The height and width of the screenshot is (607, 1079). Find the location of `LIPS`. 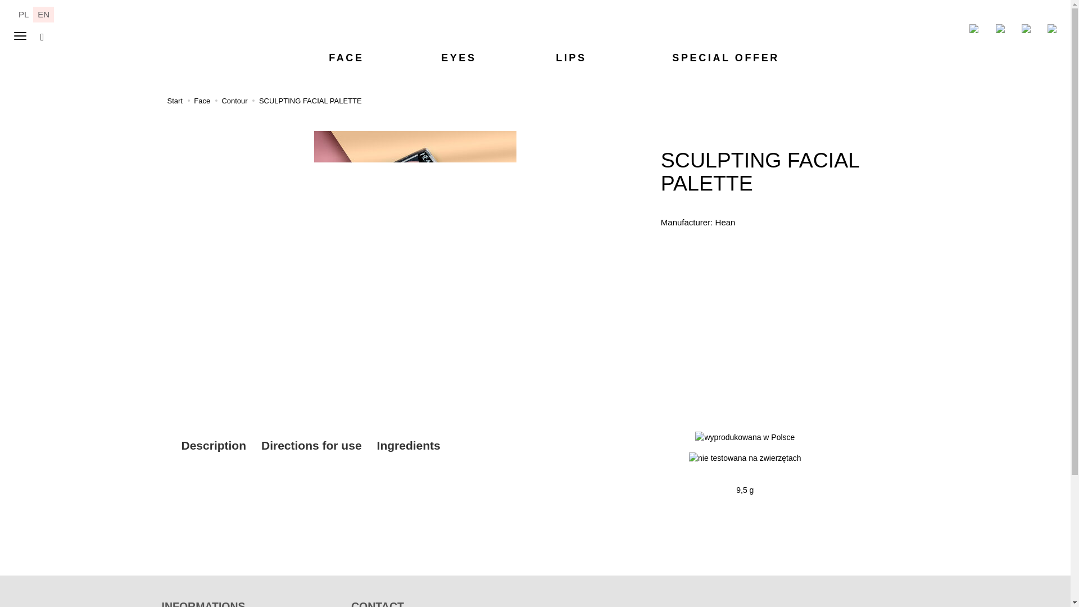

LIPS is located at coordinates (570, 57).